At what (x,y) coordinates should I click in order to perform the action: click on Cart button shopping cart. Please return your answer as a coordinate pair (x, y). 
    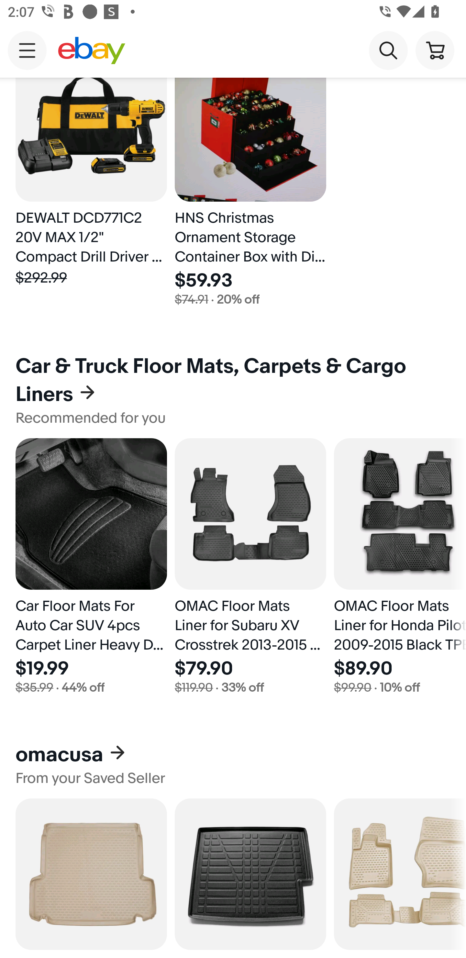
    Looking at the image, I should click on (435, 50).